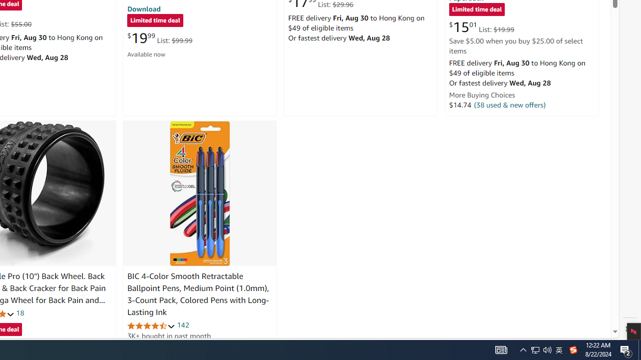  What do you see at coordinates (151, 325) in the screenshot?
I see `4.6 out of 5 stars` at bounding box center [151, 325].